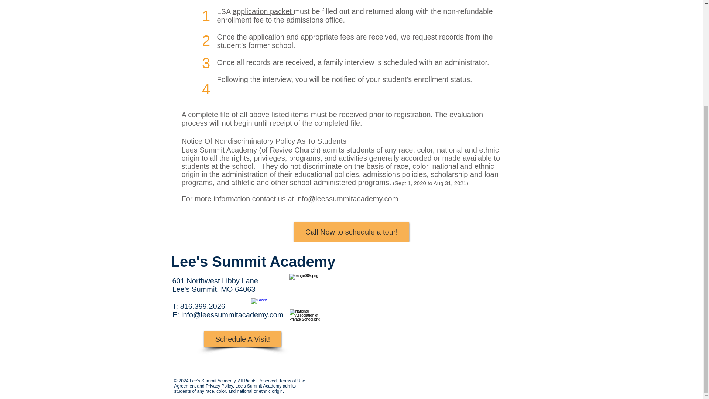  What do you see at coordinates (202, 306) in the screenshot?
I see `816.399.2026` at bounding box center [202, 306].